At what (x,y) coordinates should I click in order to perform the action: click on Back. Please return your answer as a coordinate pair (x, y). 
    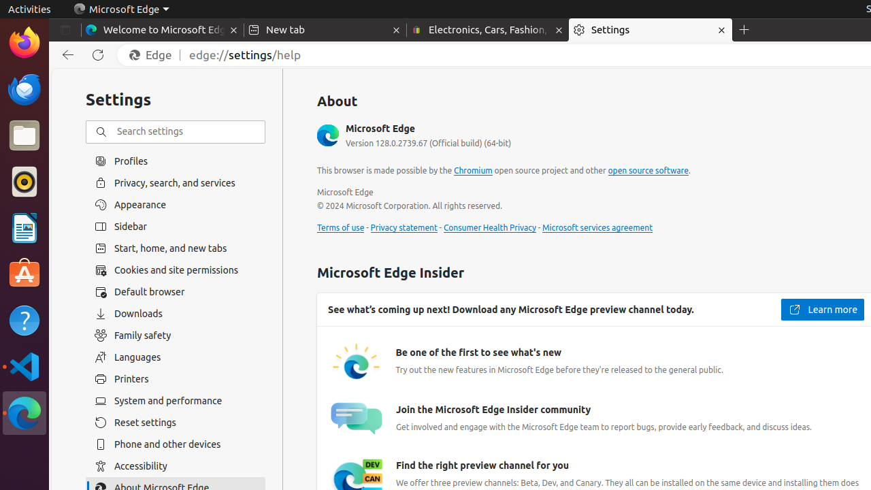
    Looking at the image, I should click on (65, 55).